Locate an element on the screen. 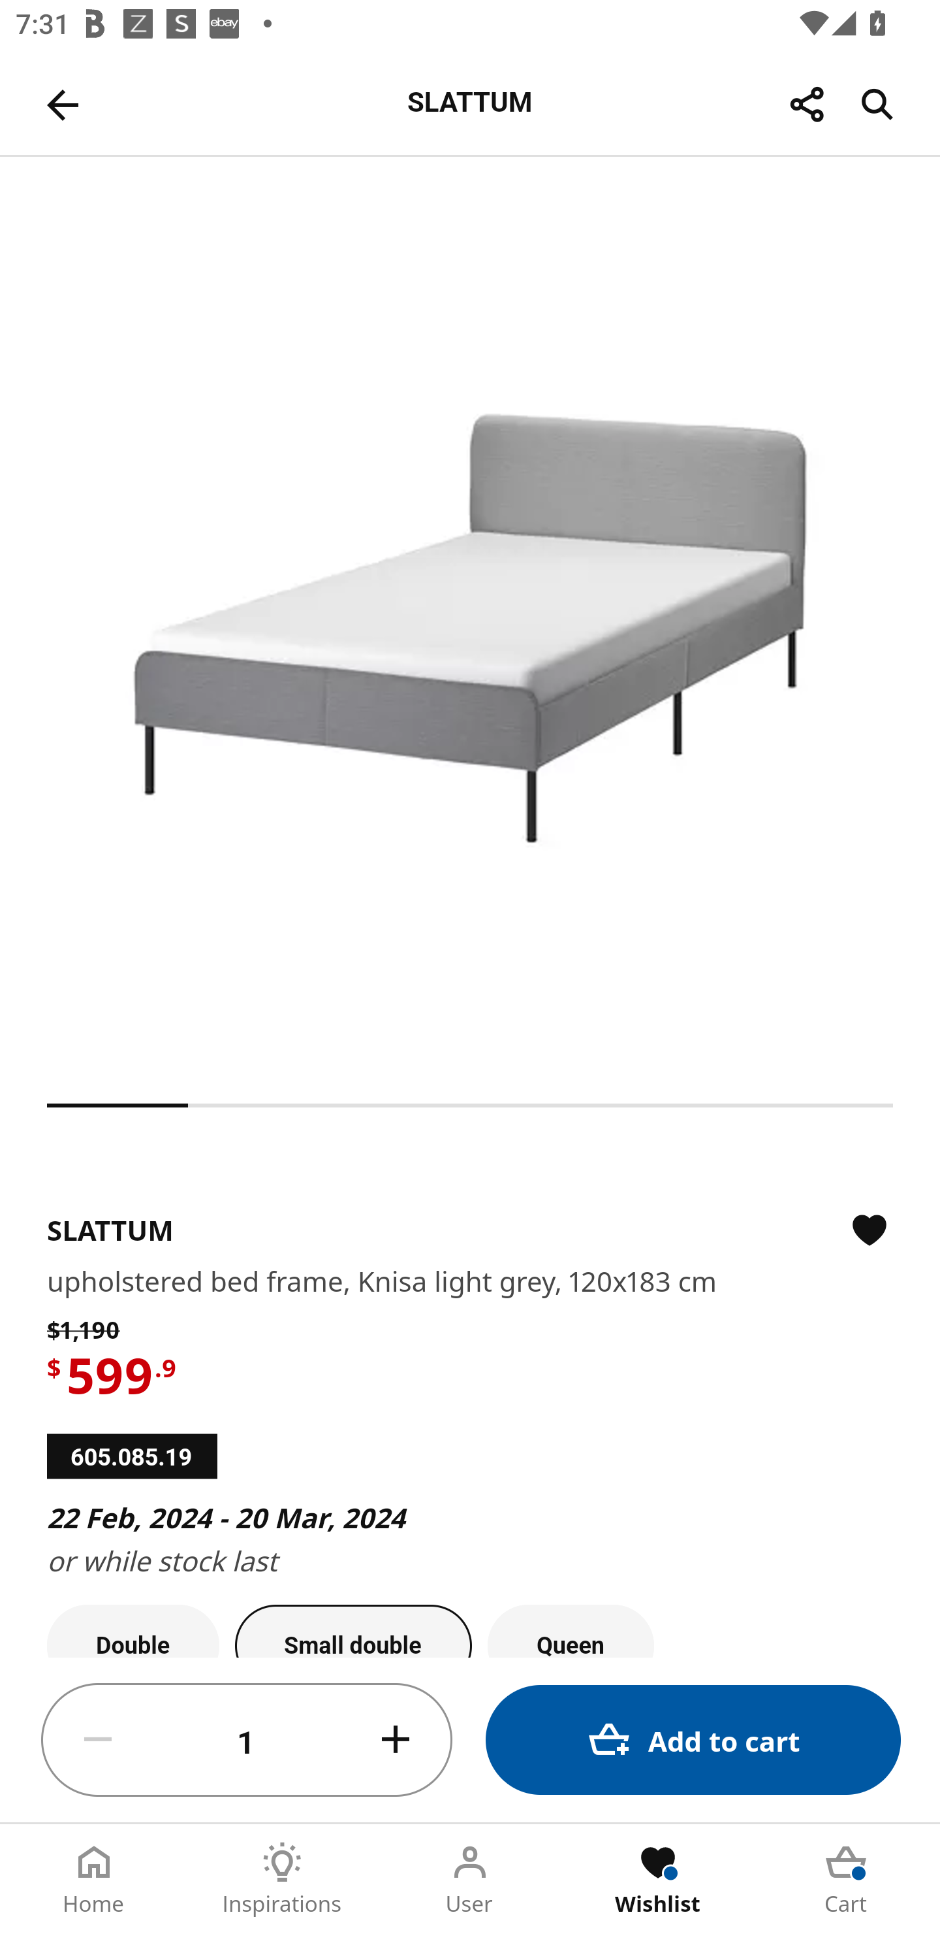 The image size is (940, 1934). User
Tab 3 of 5 is located at coordinates (470, 1879).